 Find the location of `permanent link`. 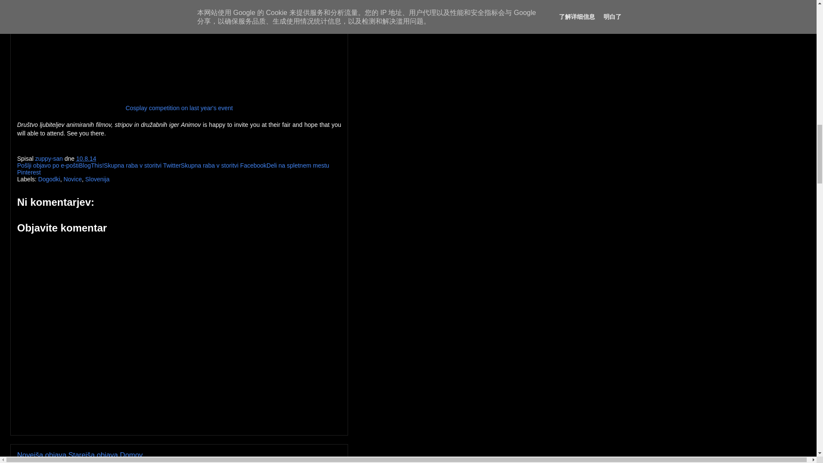

permanent link is located at coordinates (86, 159).